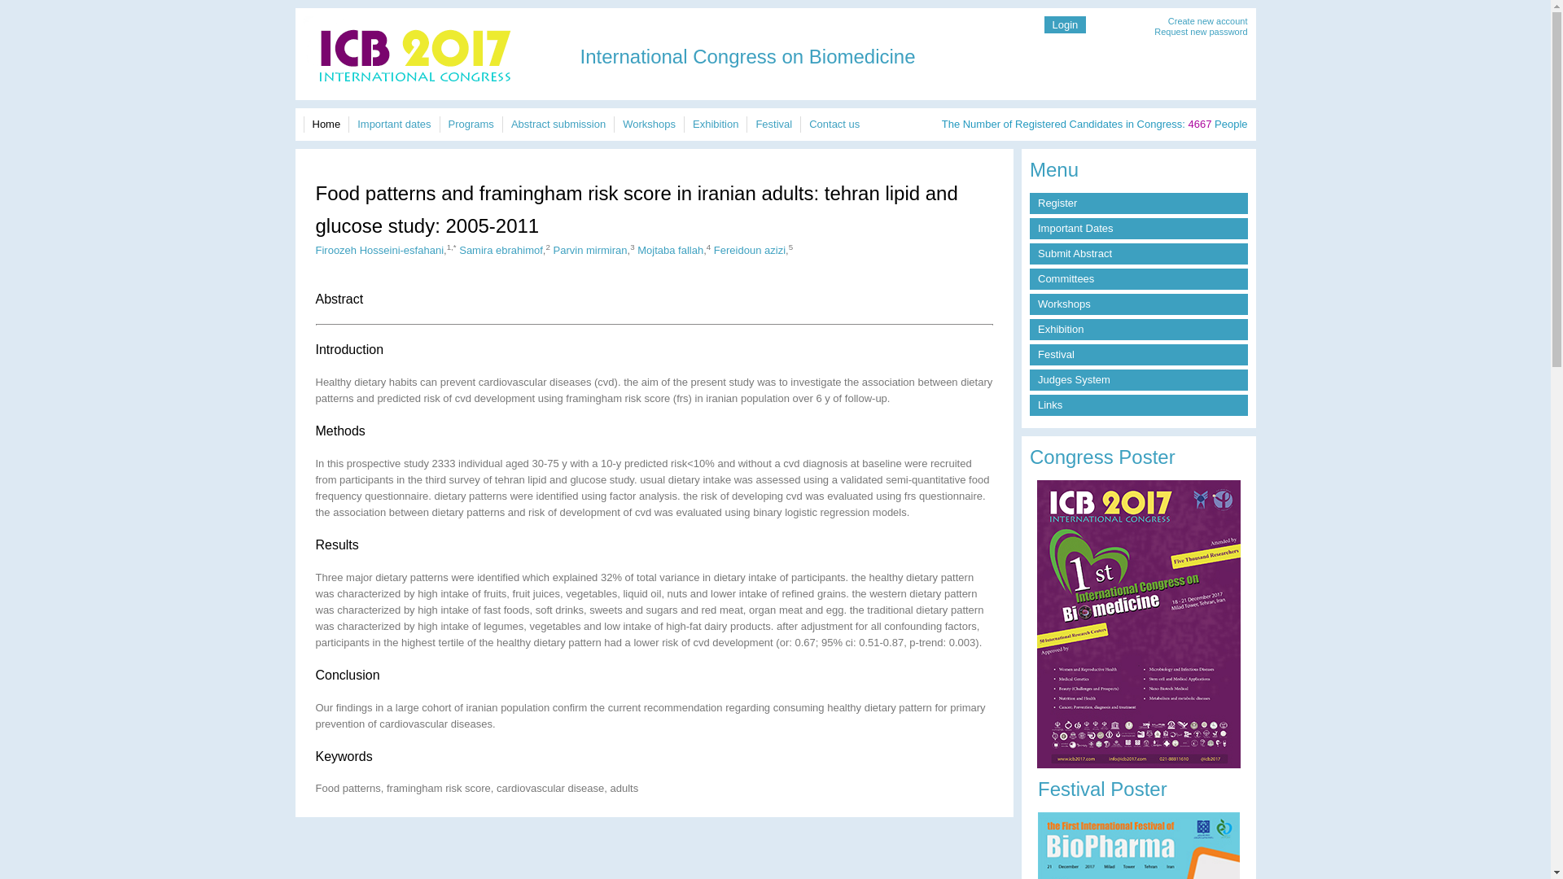  What do you see at coordinates (1138, 329) in the screenshot?
I see `Exhibition` at bounding box center [1138, 329].